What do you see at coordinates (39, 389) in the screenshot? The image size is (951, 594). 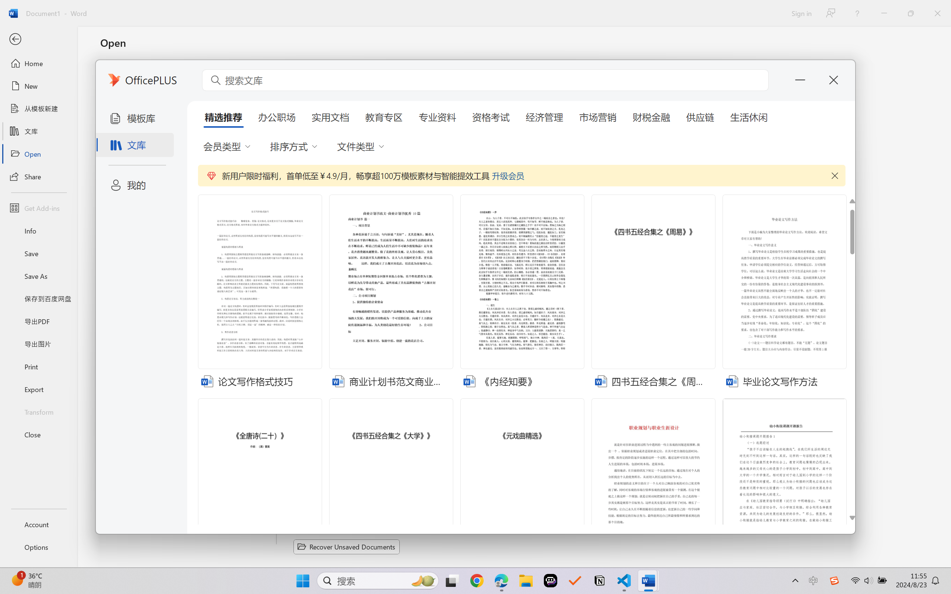 I see `Export` at bounding box center [39, 389].